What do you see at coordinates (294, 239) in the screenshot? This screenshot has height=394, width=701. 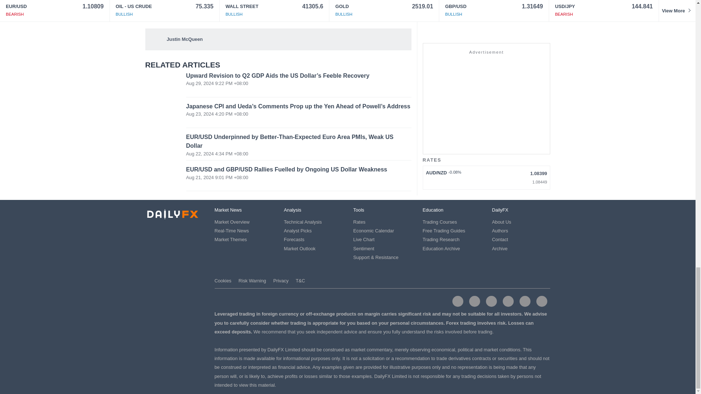 I see `Forecasts` at bounding box center [294, 239].